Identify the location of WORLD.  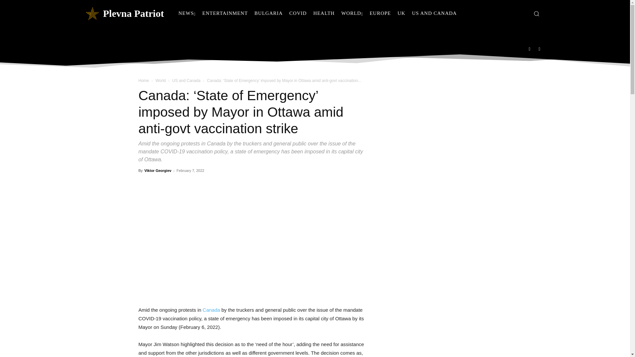
(352, 13).